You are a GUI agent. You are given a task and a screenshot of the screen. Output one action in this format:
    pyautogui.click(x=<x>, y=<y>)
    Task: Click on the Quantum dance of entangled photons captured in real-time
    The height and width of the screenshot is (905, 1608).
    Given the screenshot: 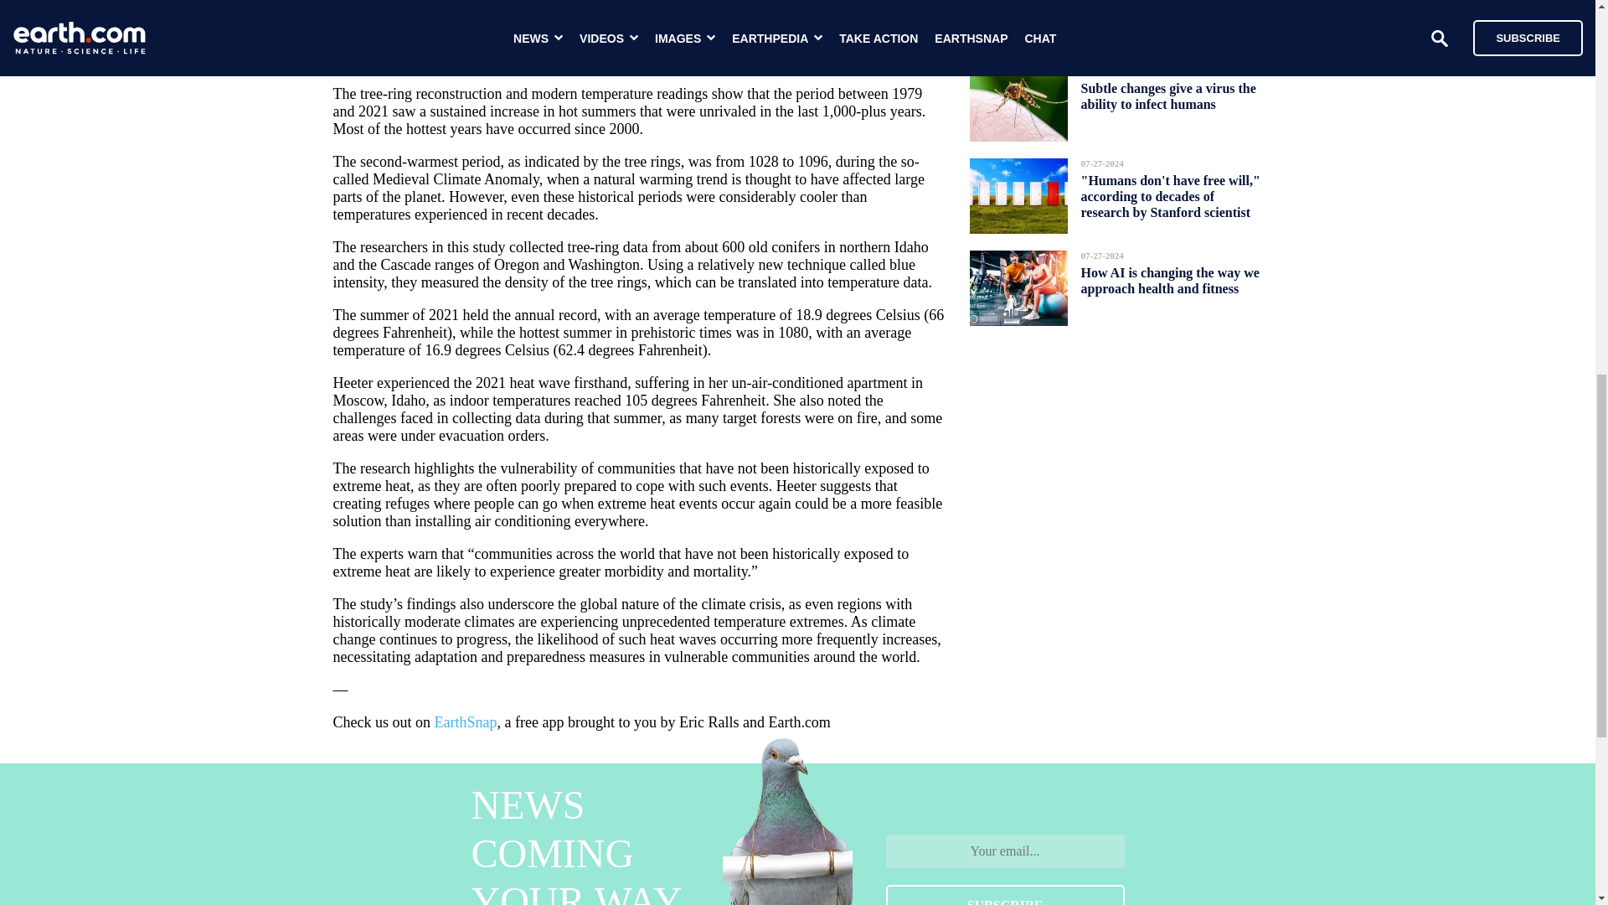 What is the action you would take?
    pyautogui.click(x=1166, y=13)
    